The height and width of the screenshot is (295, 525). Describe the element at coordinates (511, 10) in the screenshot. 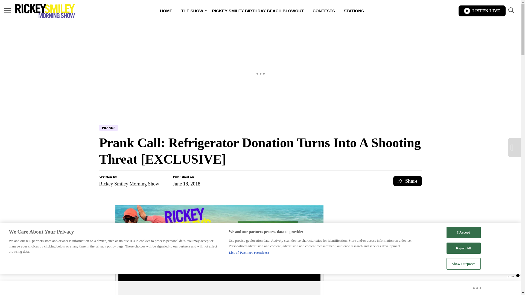

I see `TOGGLE SEARCH` at that location.